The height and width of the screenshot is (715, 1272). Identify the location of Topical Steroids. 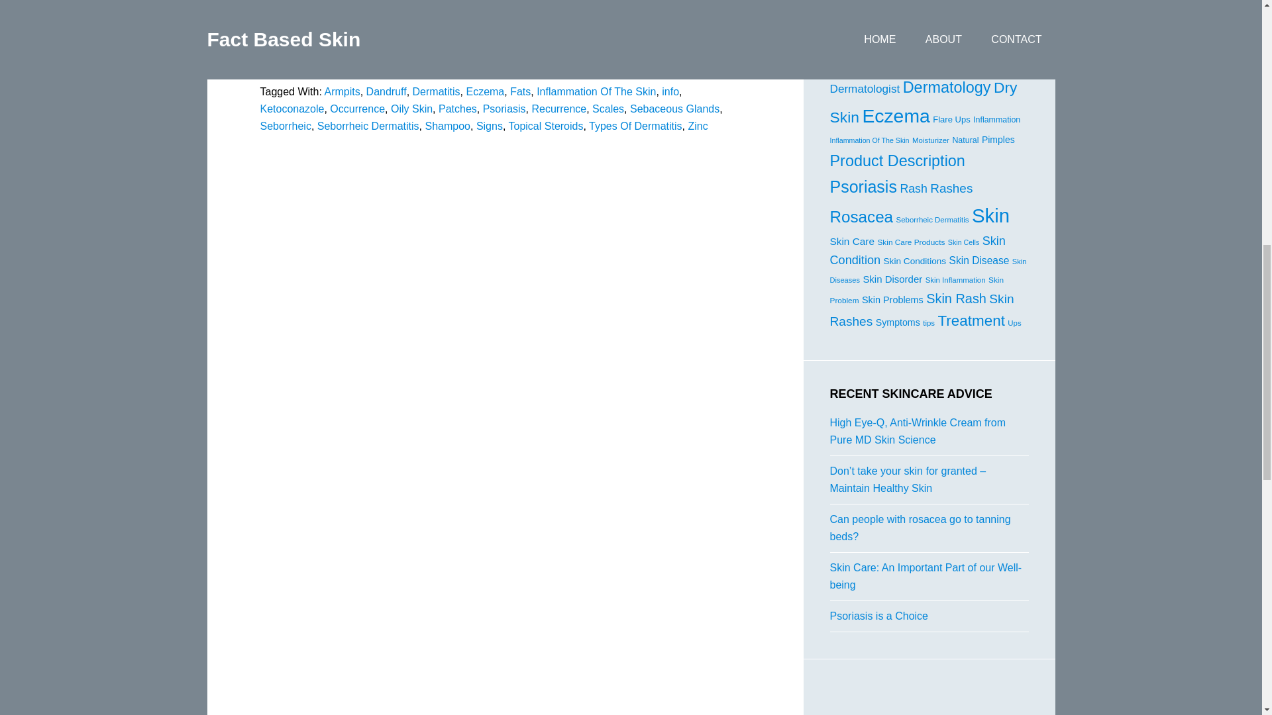
(546, 126).